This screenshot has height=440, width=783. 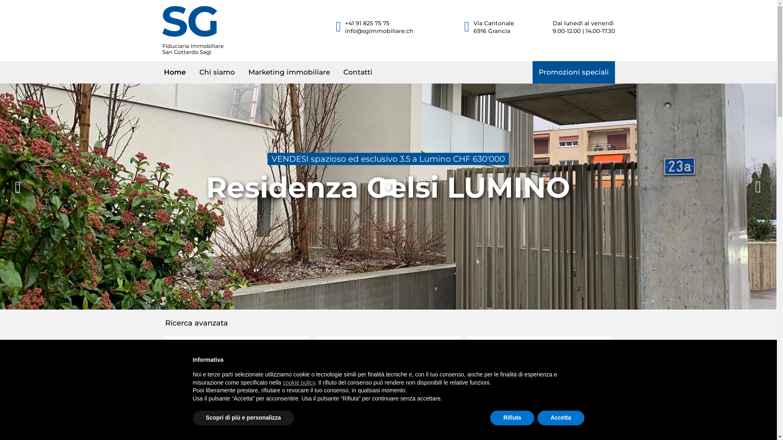 I want to click on Accetta, so click(x=561, y=418).